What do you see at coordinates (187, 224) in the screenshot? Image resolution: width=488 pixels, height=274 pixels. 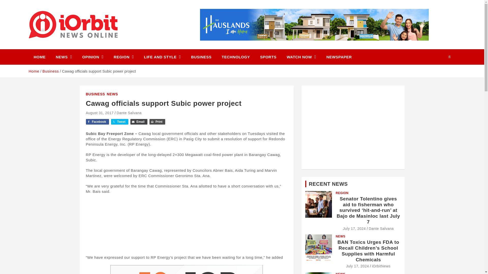 I see `Advertisement` at bounding box center [187, 224].